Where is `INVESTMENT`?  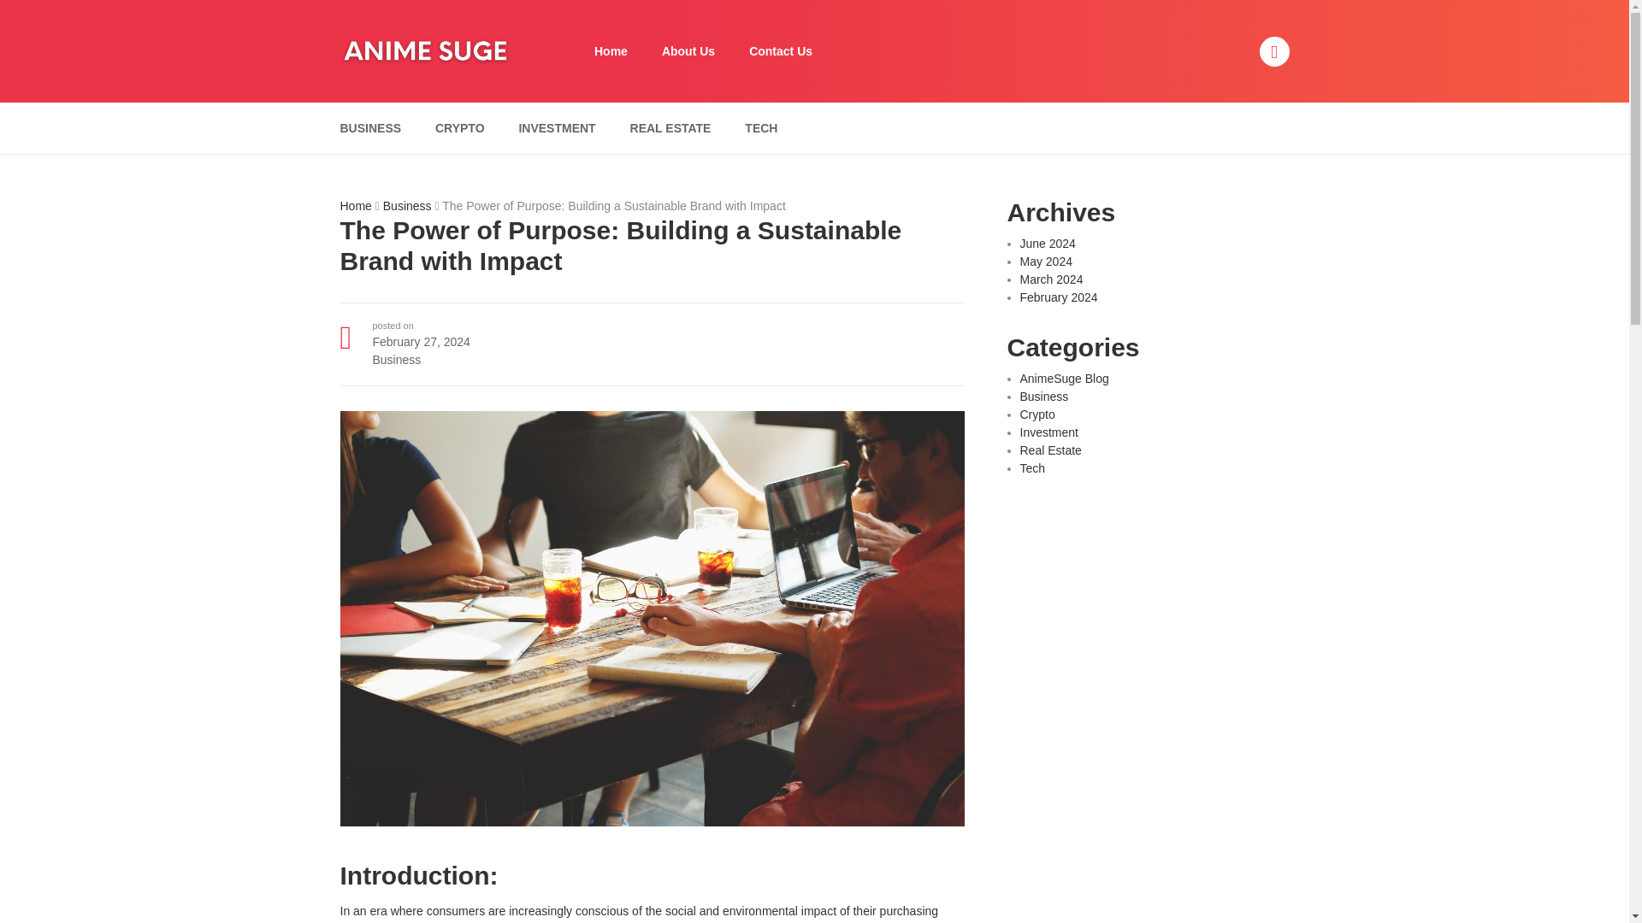 INVESTMENT is located at coordinates (556, 128).